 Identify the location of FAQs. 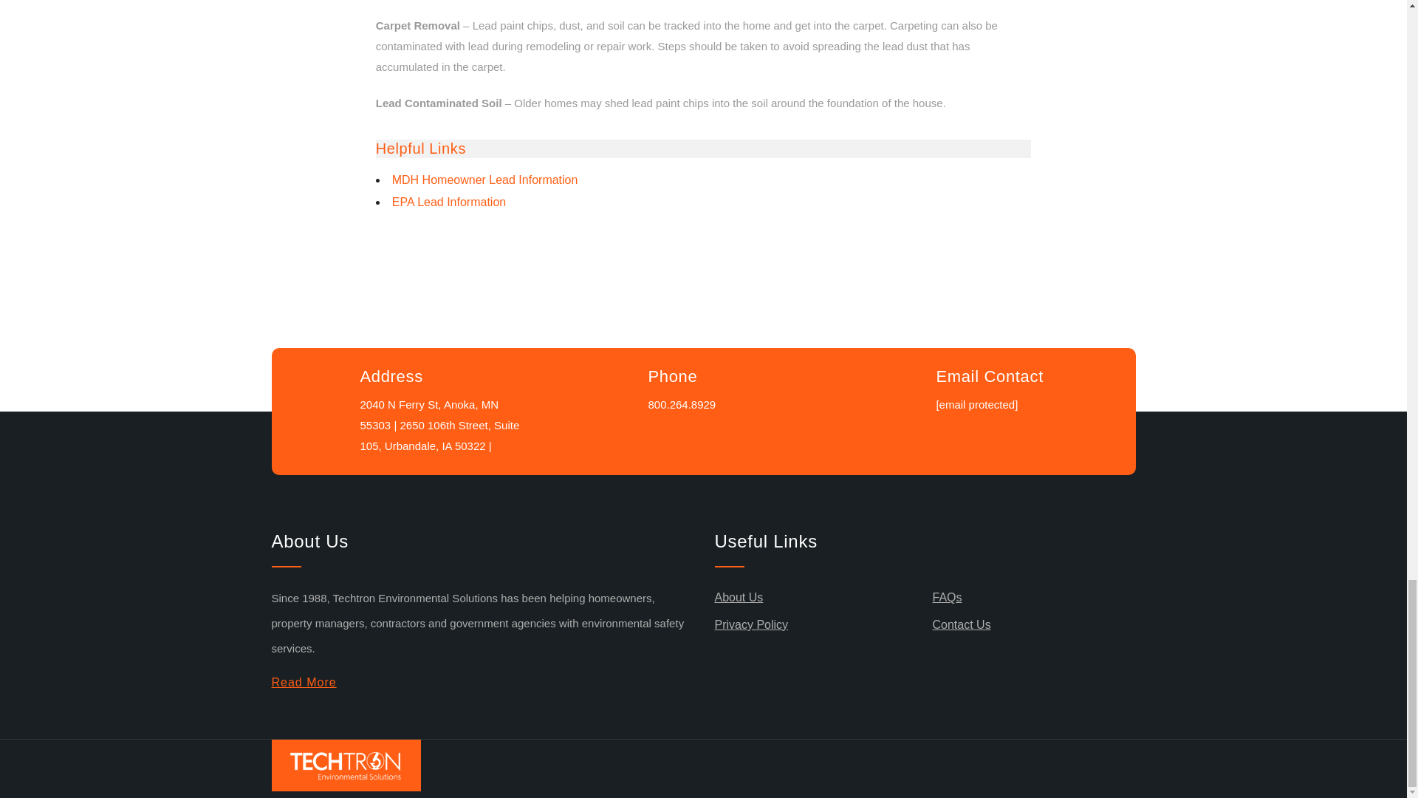
(946, 597).